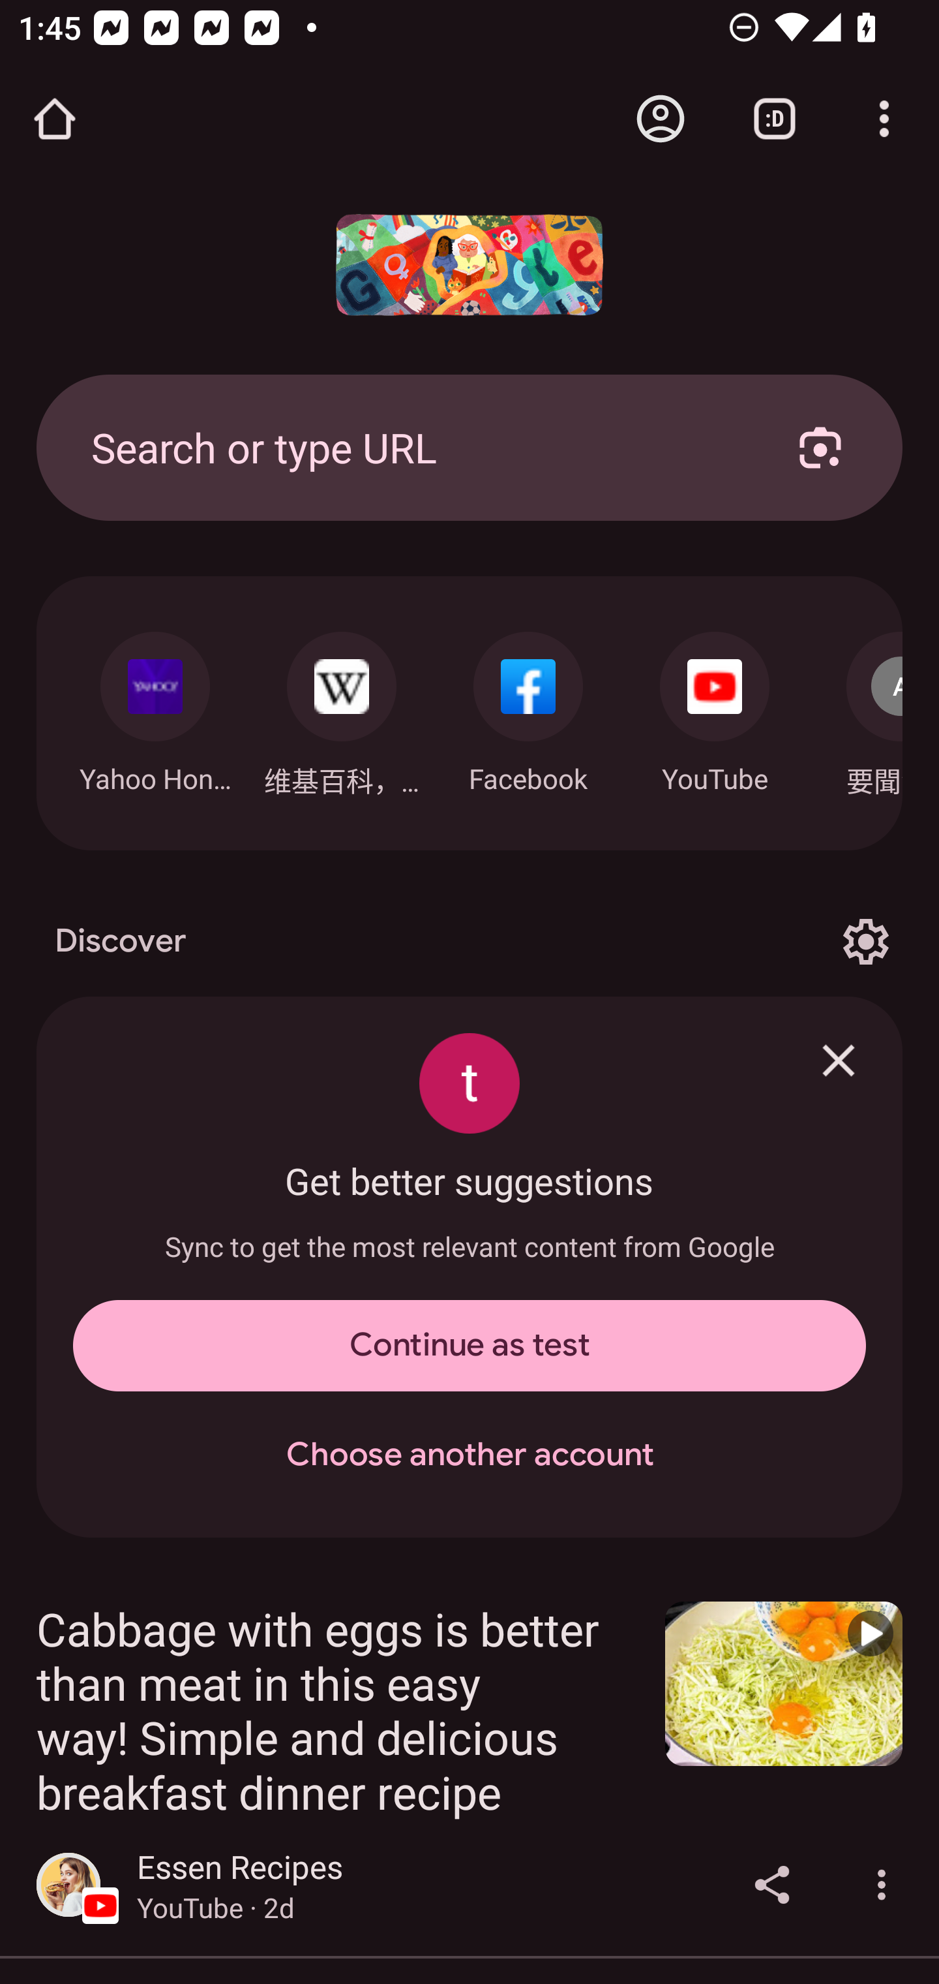 The height and width of the screenshot is (1984, 939). What do you see at coordinates (715, 706) in the screenshot?
I see `Navigate: YouTube: m.youtube.com YouTube` at bounding box center [715, 706].